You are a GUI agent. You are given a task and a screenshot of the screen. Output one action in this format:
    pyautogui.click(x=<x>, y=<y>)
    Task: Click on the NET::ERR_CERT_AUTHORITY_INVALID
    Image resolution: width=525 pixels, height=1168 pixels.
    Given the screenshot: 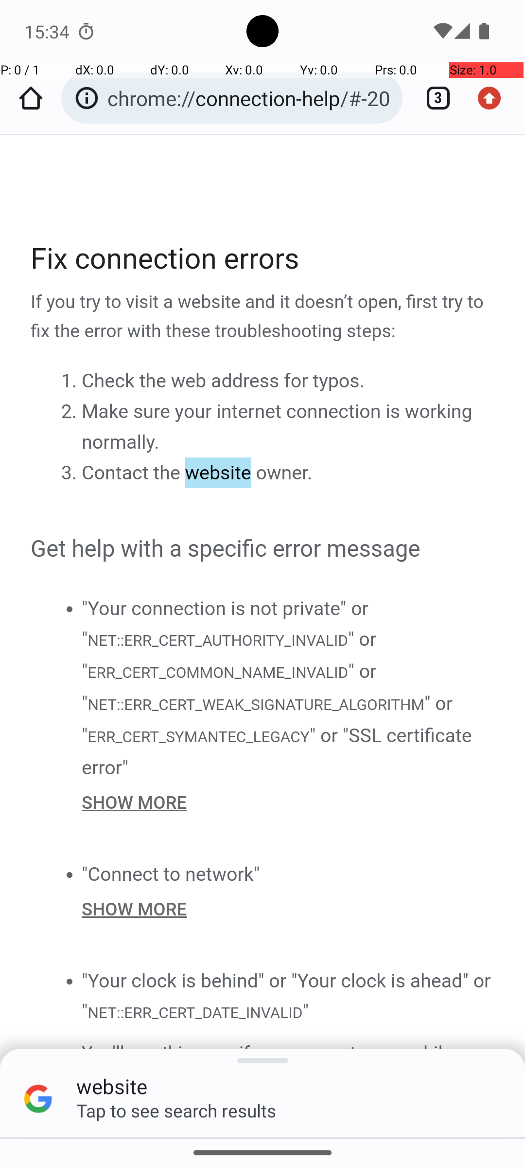 What is the action you would take?
    pyautogui.click(x=217, y=641)
    